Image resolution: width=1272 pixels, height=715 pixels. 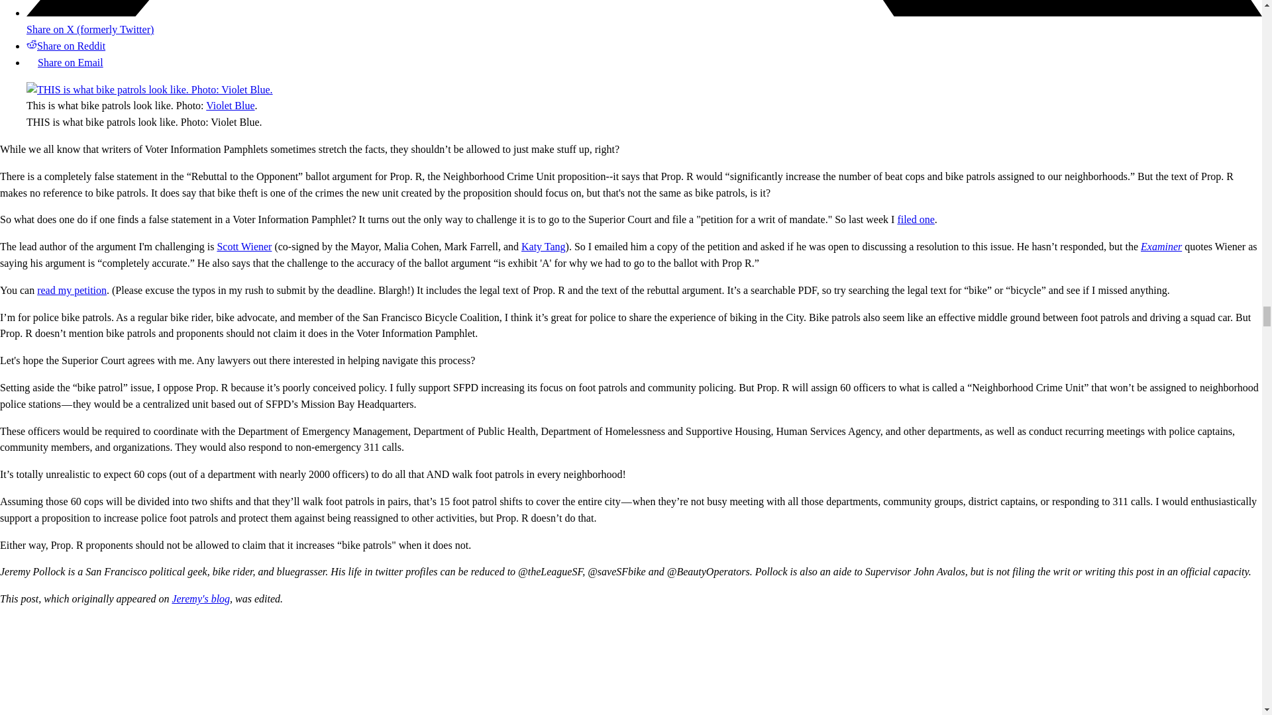 What do you see at coordinates (1161, 246) in the screenshot?
I see `Examiner` at bounding box center [1161, 246].